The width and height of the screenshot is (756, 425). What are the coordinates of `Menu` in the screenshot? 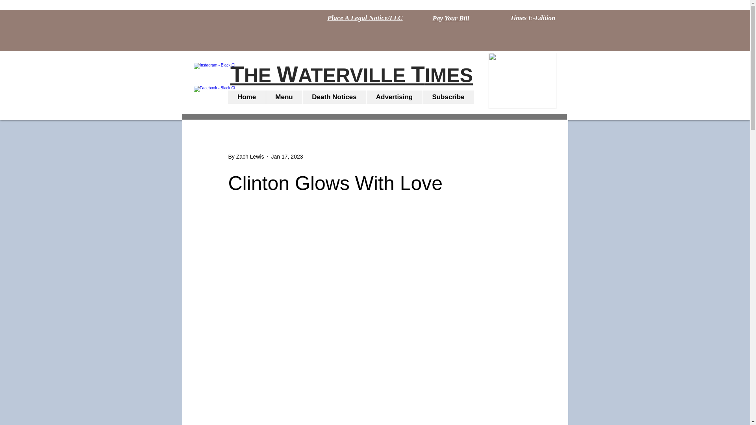 It's located at (283, 97).